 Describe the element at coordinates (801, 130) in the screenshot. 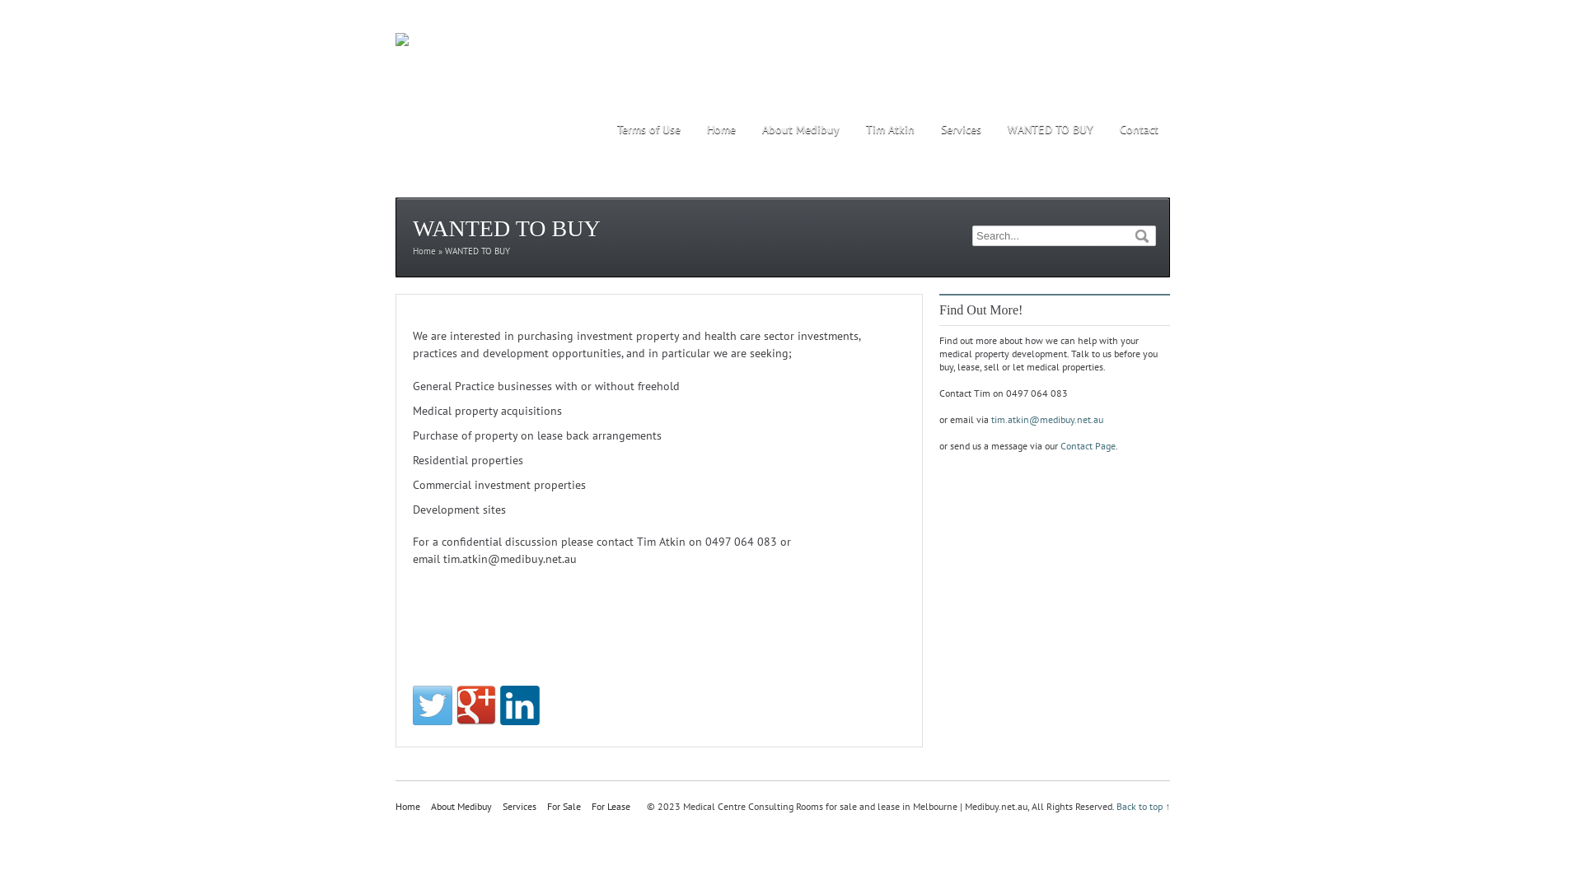

I see `About Medibuy` at that location.